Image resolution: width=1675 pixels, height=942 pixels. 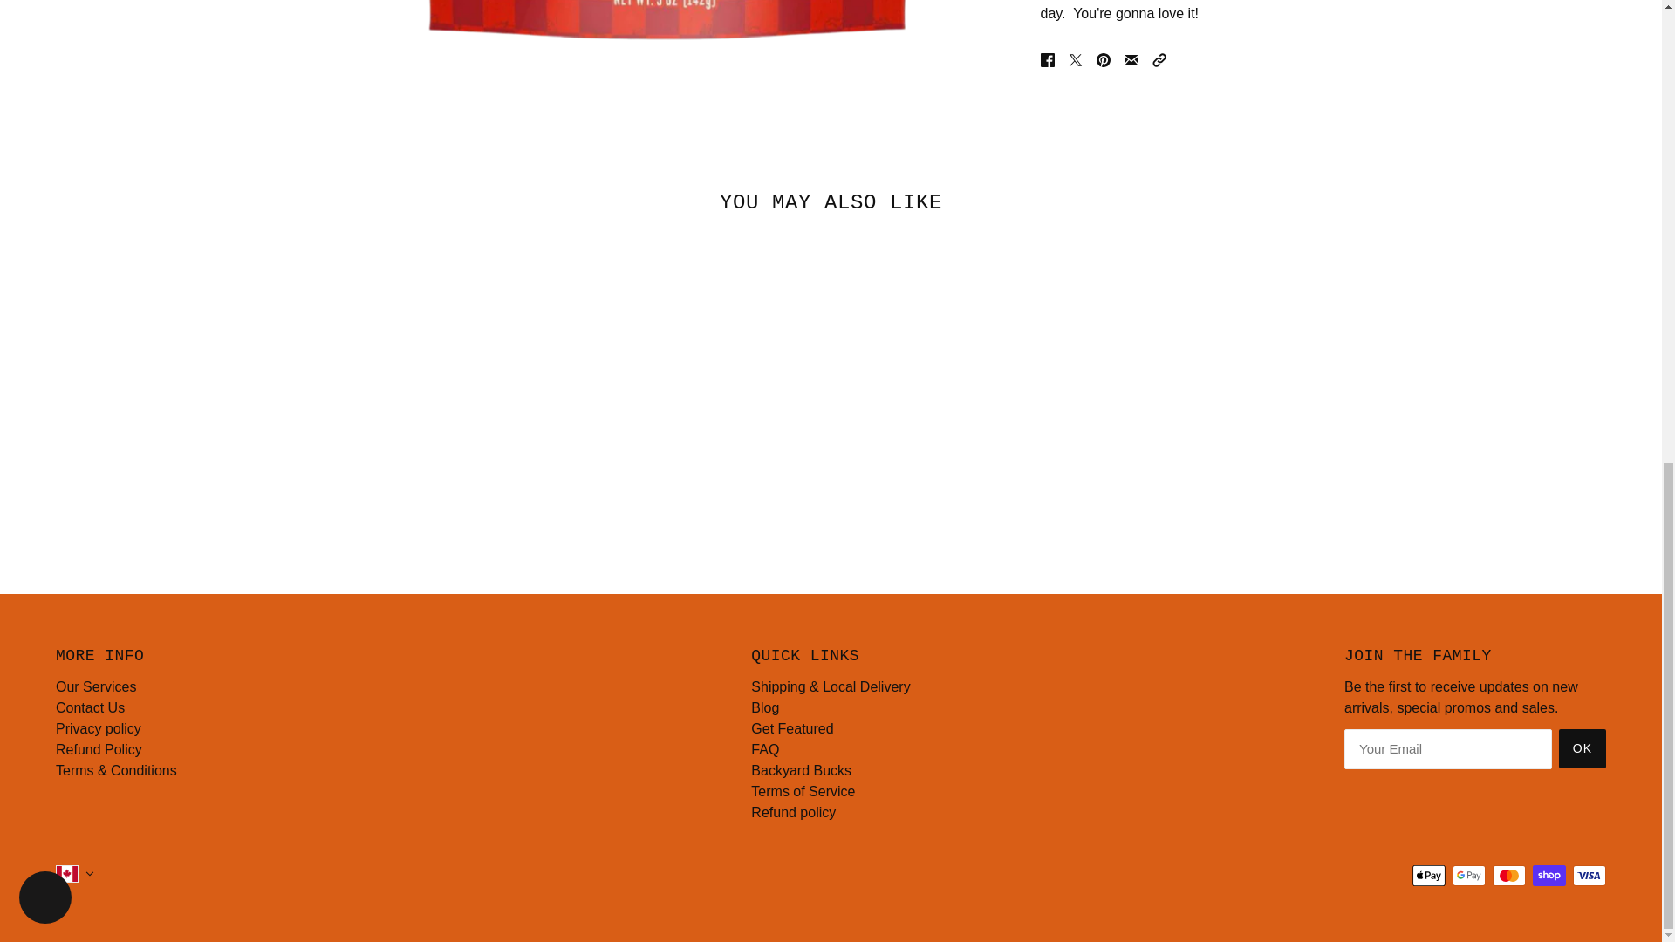 What do you see at coordinates (803, 790) in the screenshot?
I see `Terms of Service` at bounding box center [803, 790].